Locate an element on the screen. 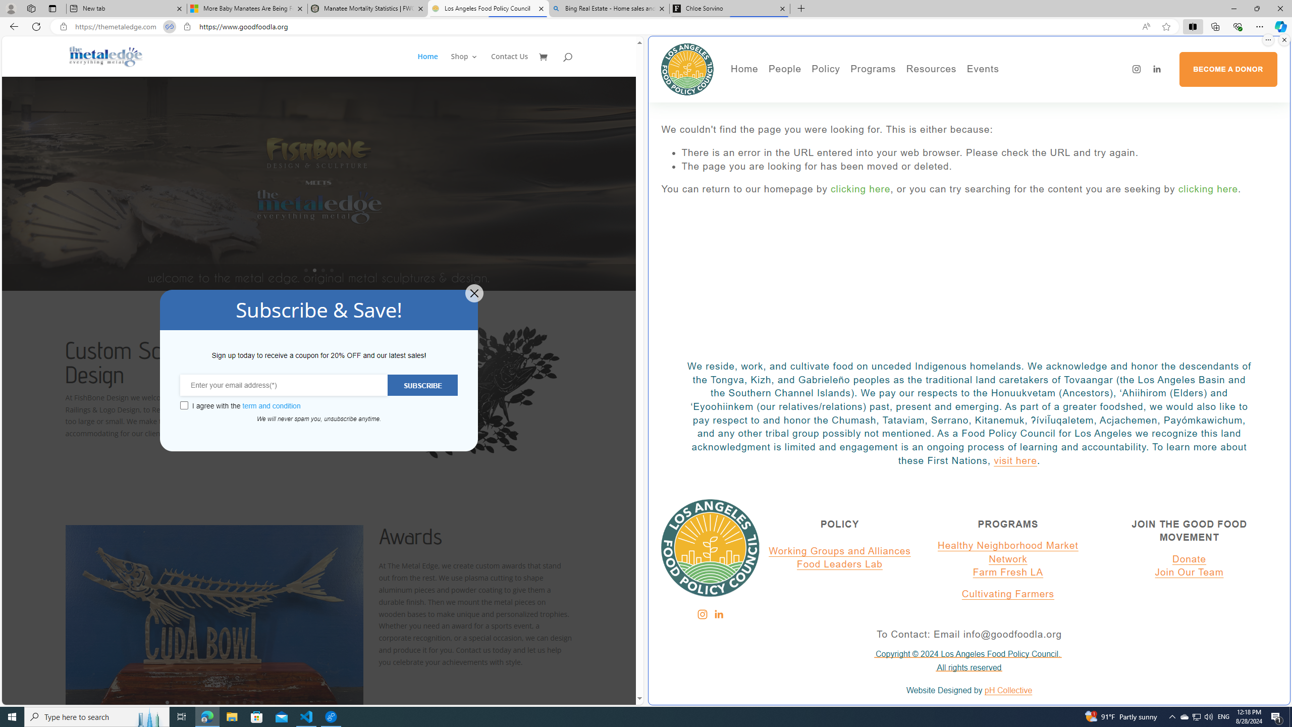 Image resolution: width=1292 pixels, height=727 pixels. Los Angeles Food Policy Council is located at coordinates (687, 69).